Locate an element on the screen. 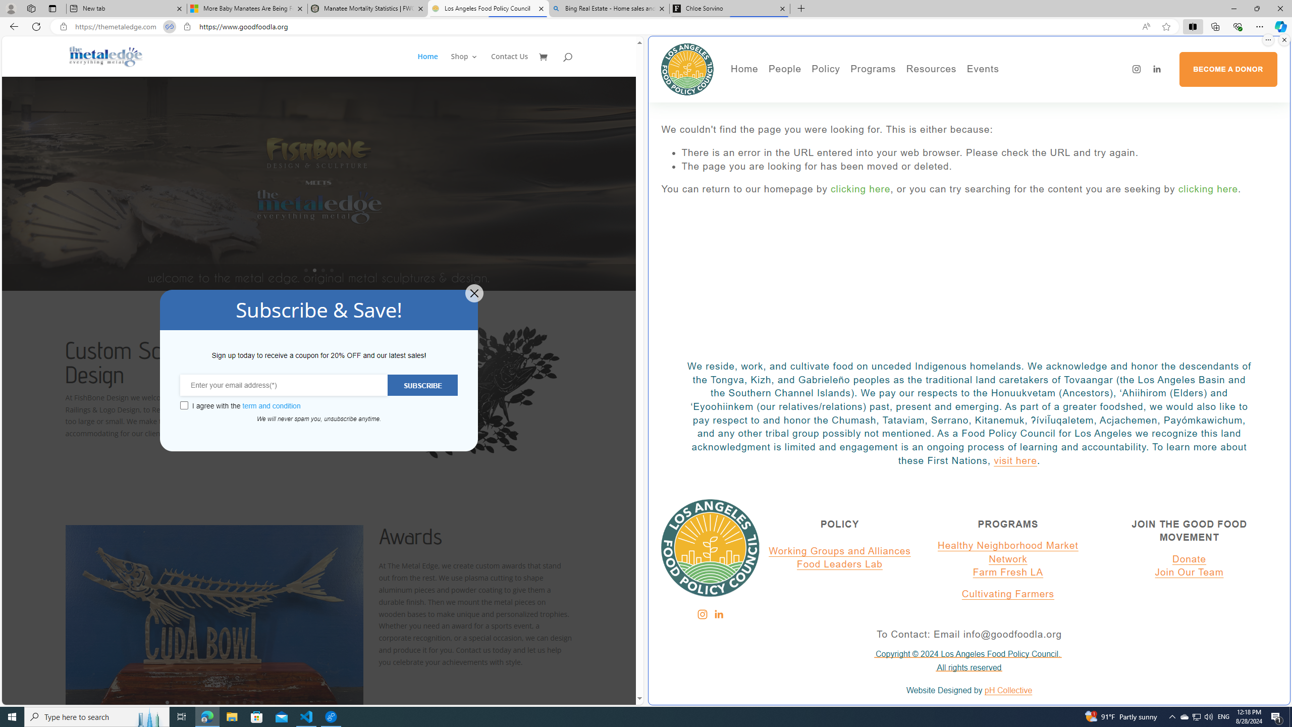 Image resolution: width=1292 pixels, height=727 pixels. Los Angeles Food Policy Council is located at coordinates (687, 69).